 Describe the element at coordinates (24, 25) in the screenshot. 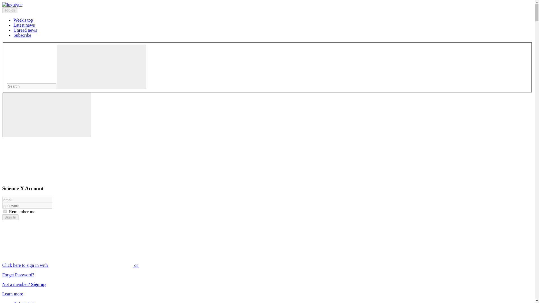

I see `Latest news` at that location.